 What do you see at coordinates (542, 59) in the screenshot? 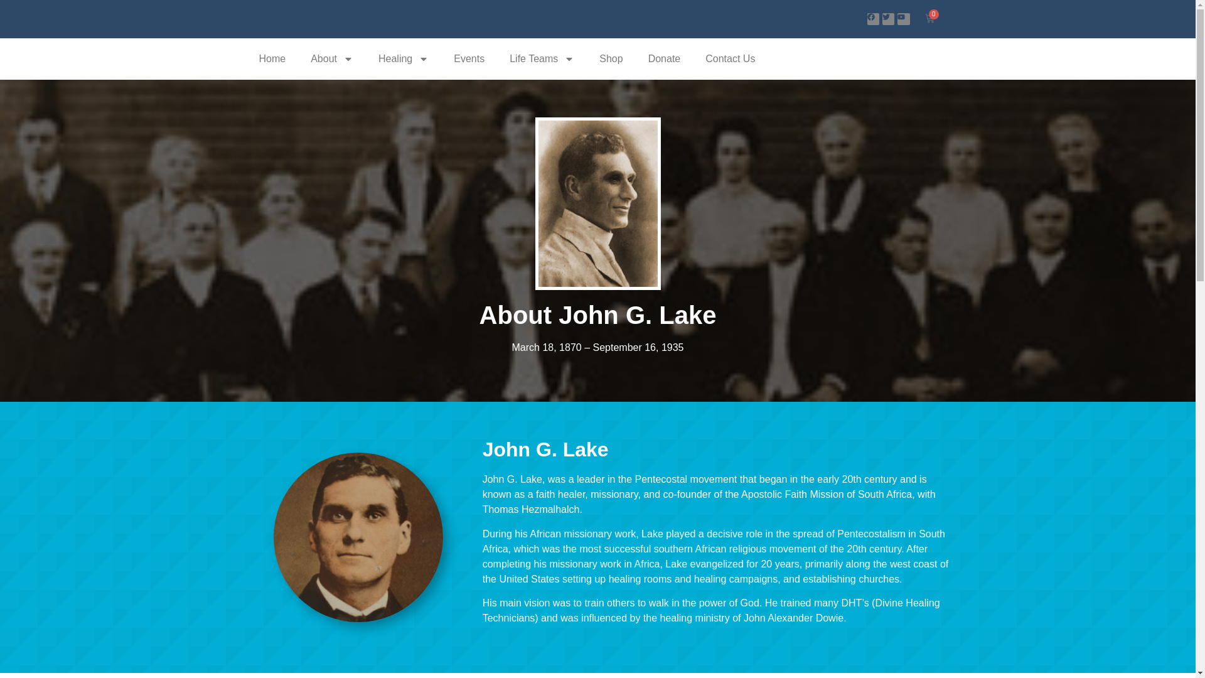
I see `Life Teams` at bounding box center [542, 59].